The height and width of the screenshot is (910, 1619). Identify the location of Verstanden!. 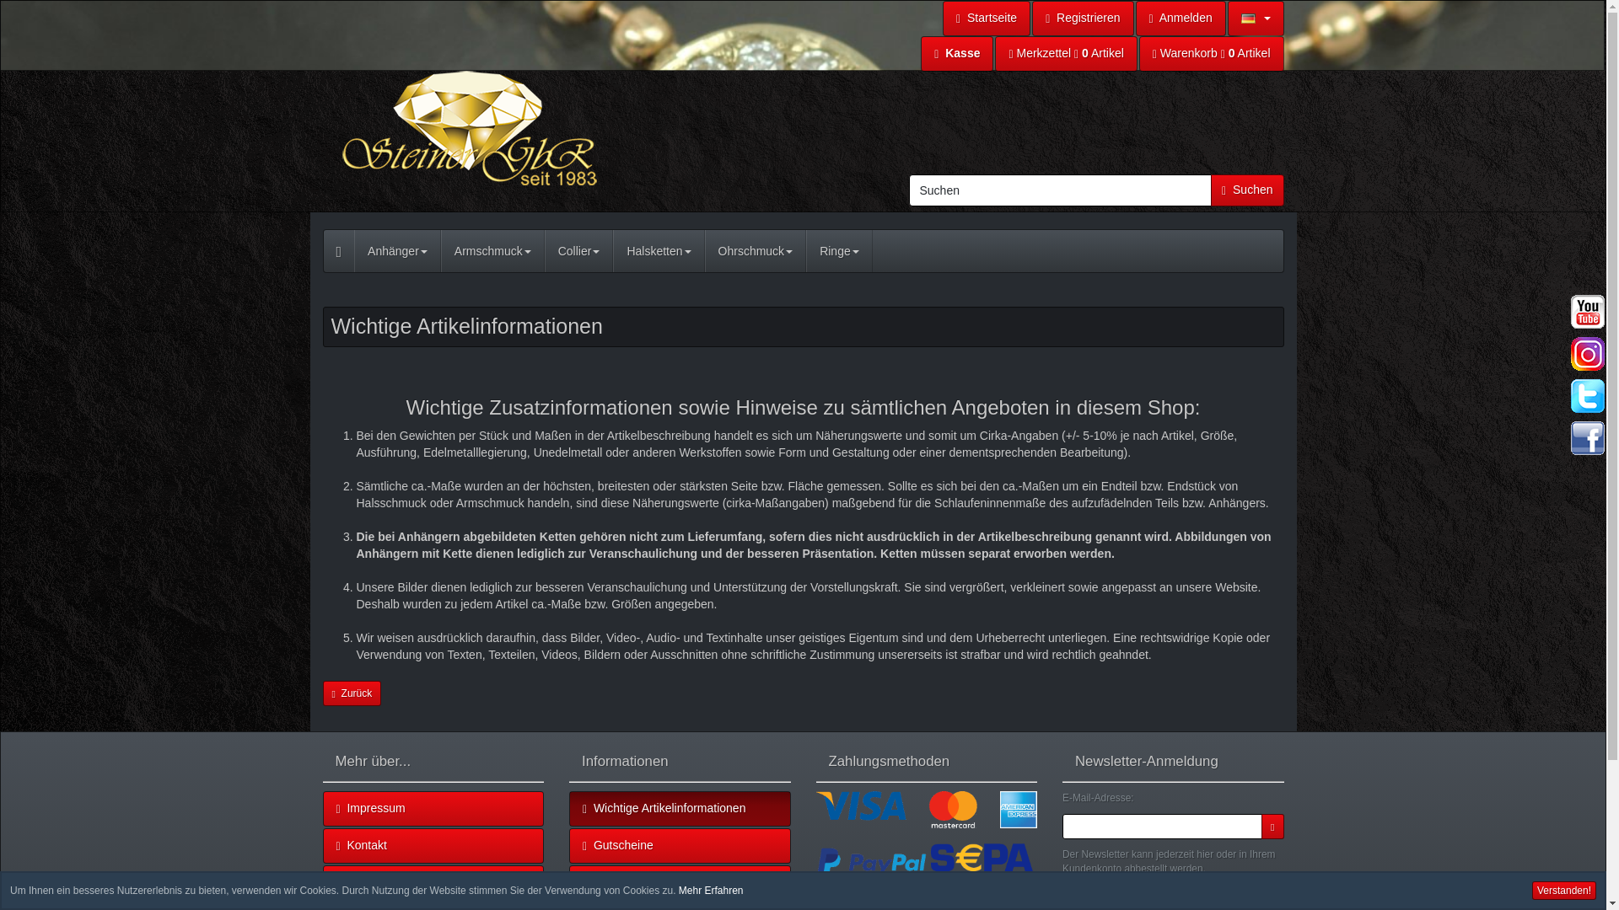
(1563, 891).